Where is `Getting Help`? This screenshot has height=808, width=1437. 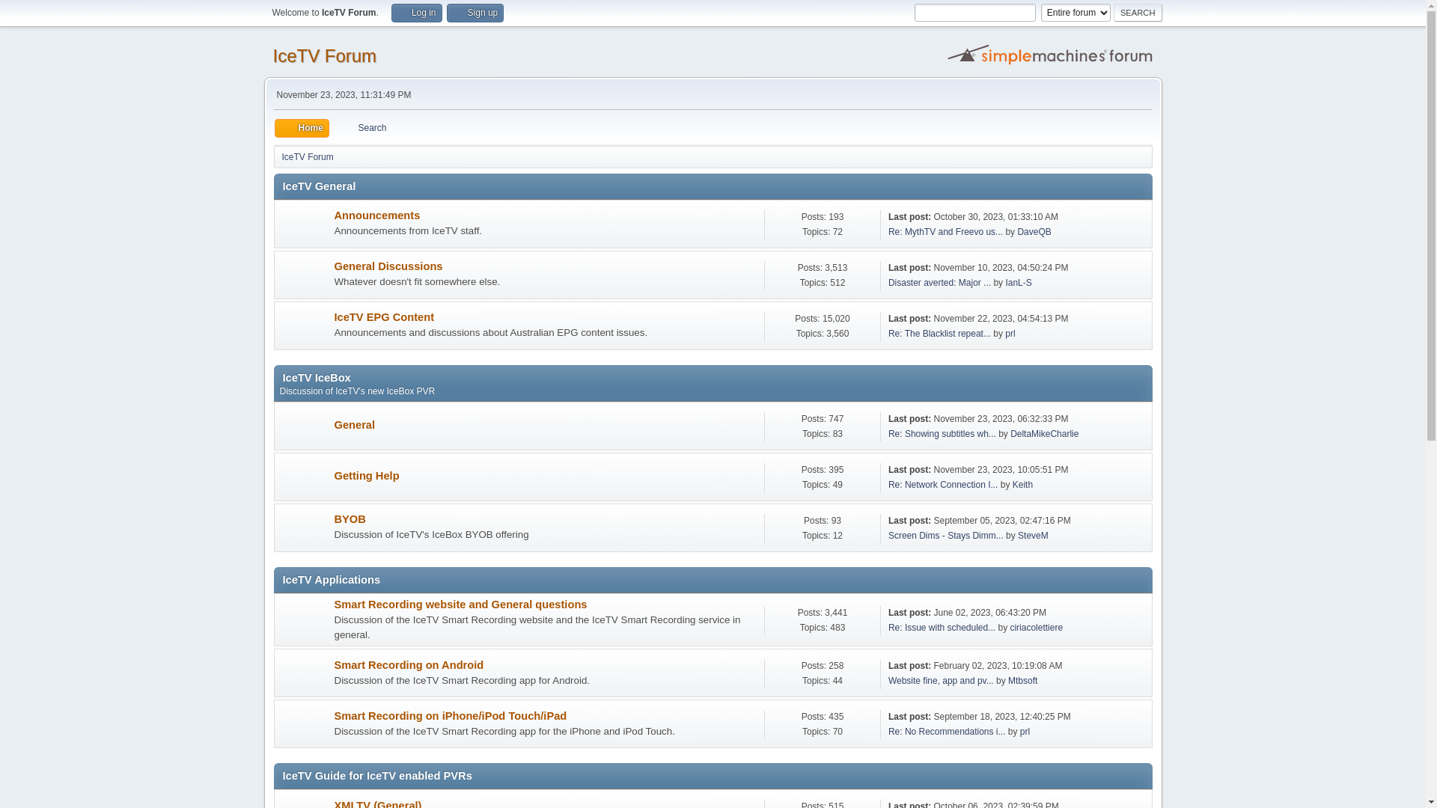 Getting Help is located at coordinates (367, 476).